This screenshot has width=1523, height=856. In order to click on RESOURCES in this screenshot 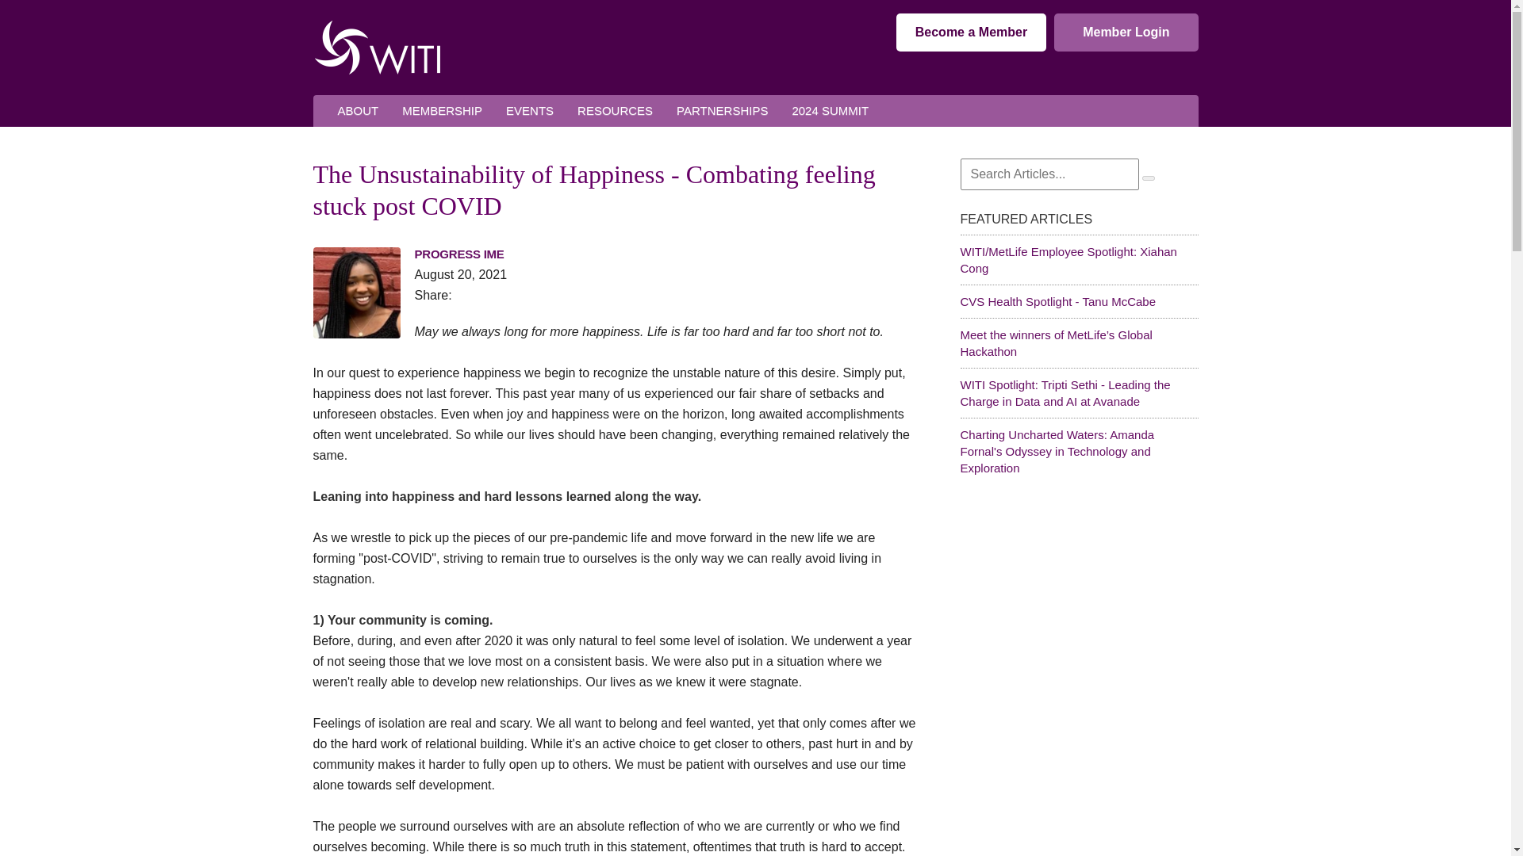, I will do `click(614, 111)`.